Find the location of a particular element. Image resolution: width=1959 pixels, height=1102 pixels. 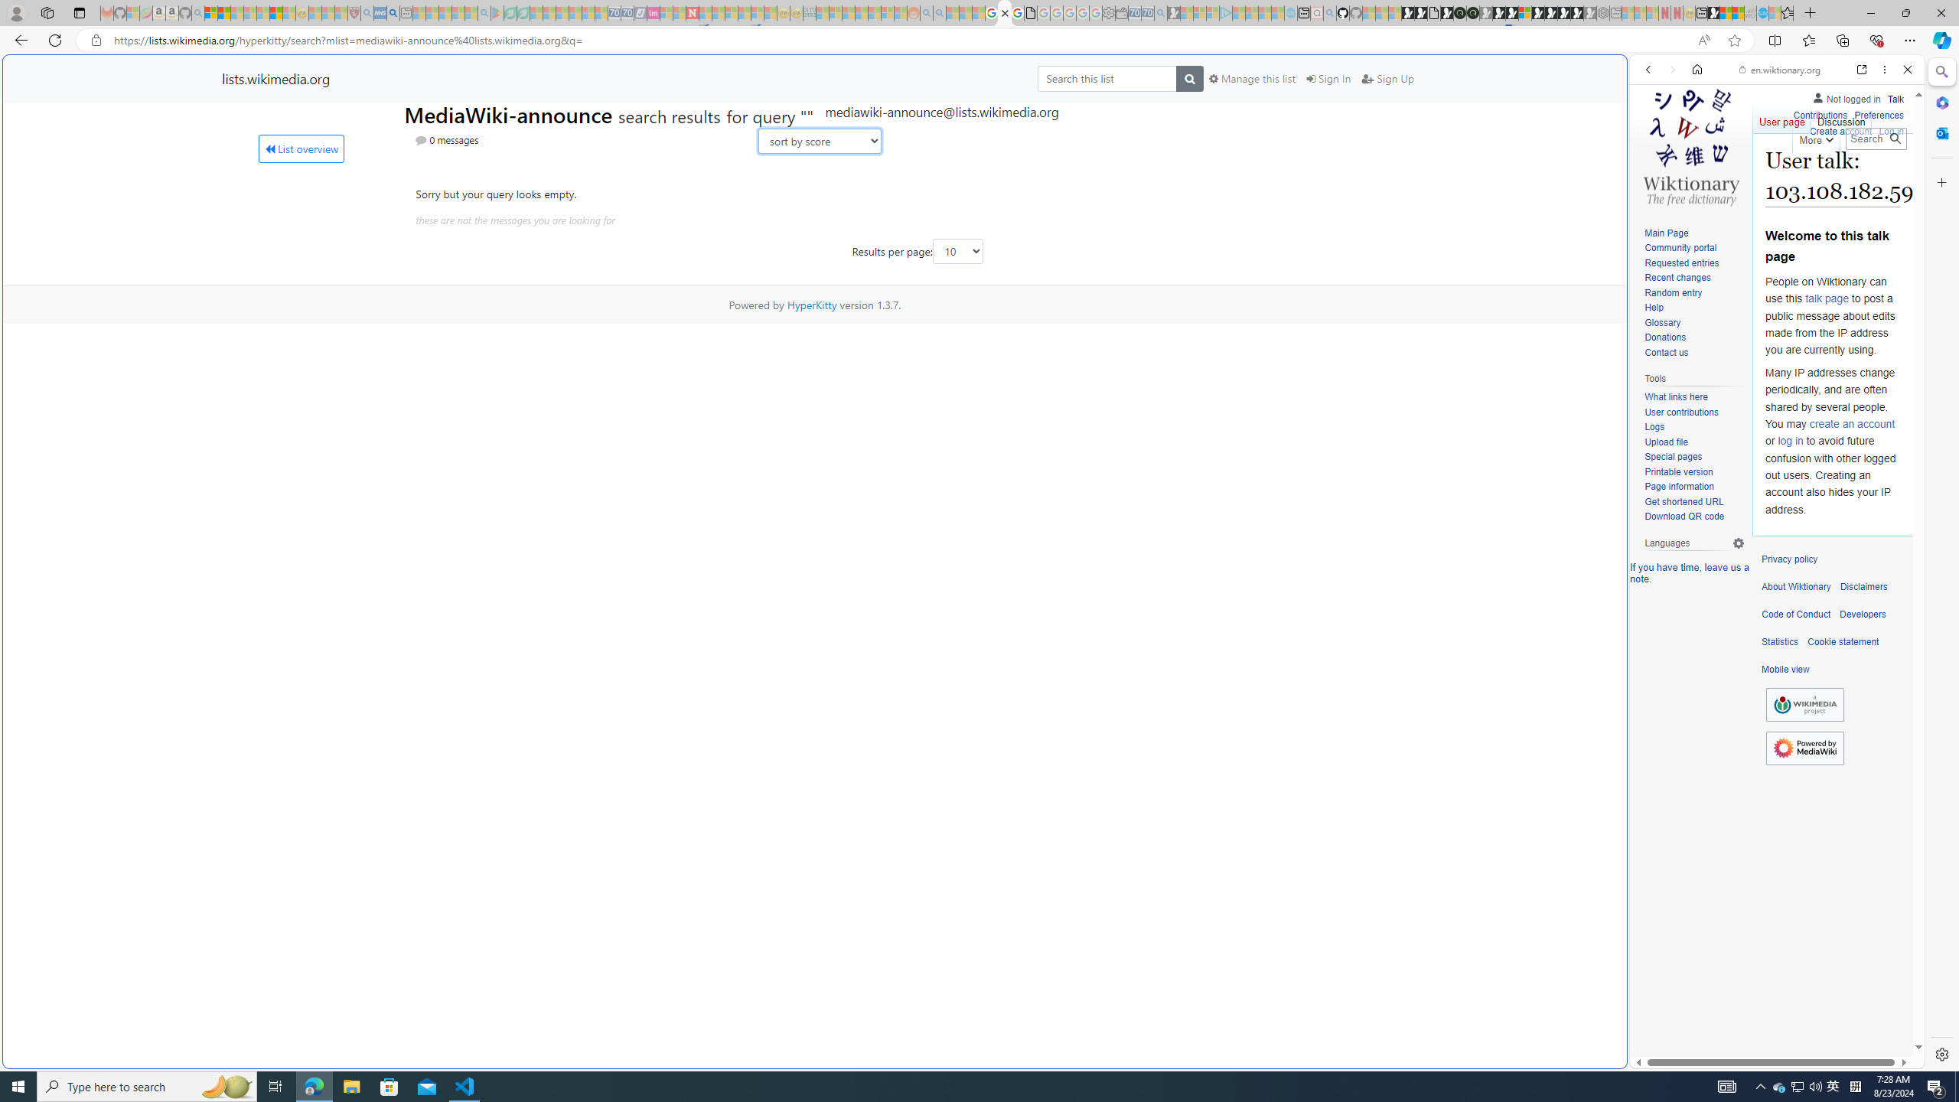

Developers is located at coordinates (1863, 615).